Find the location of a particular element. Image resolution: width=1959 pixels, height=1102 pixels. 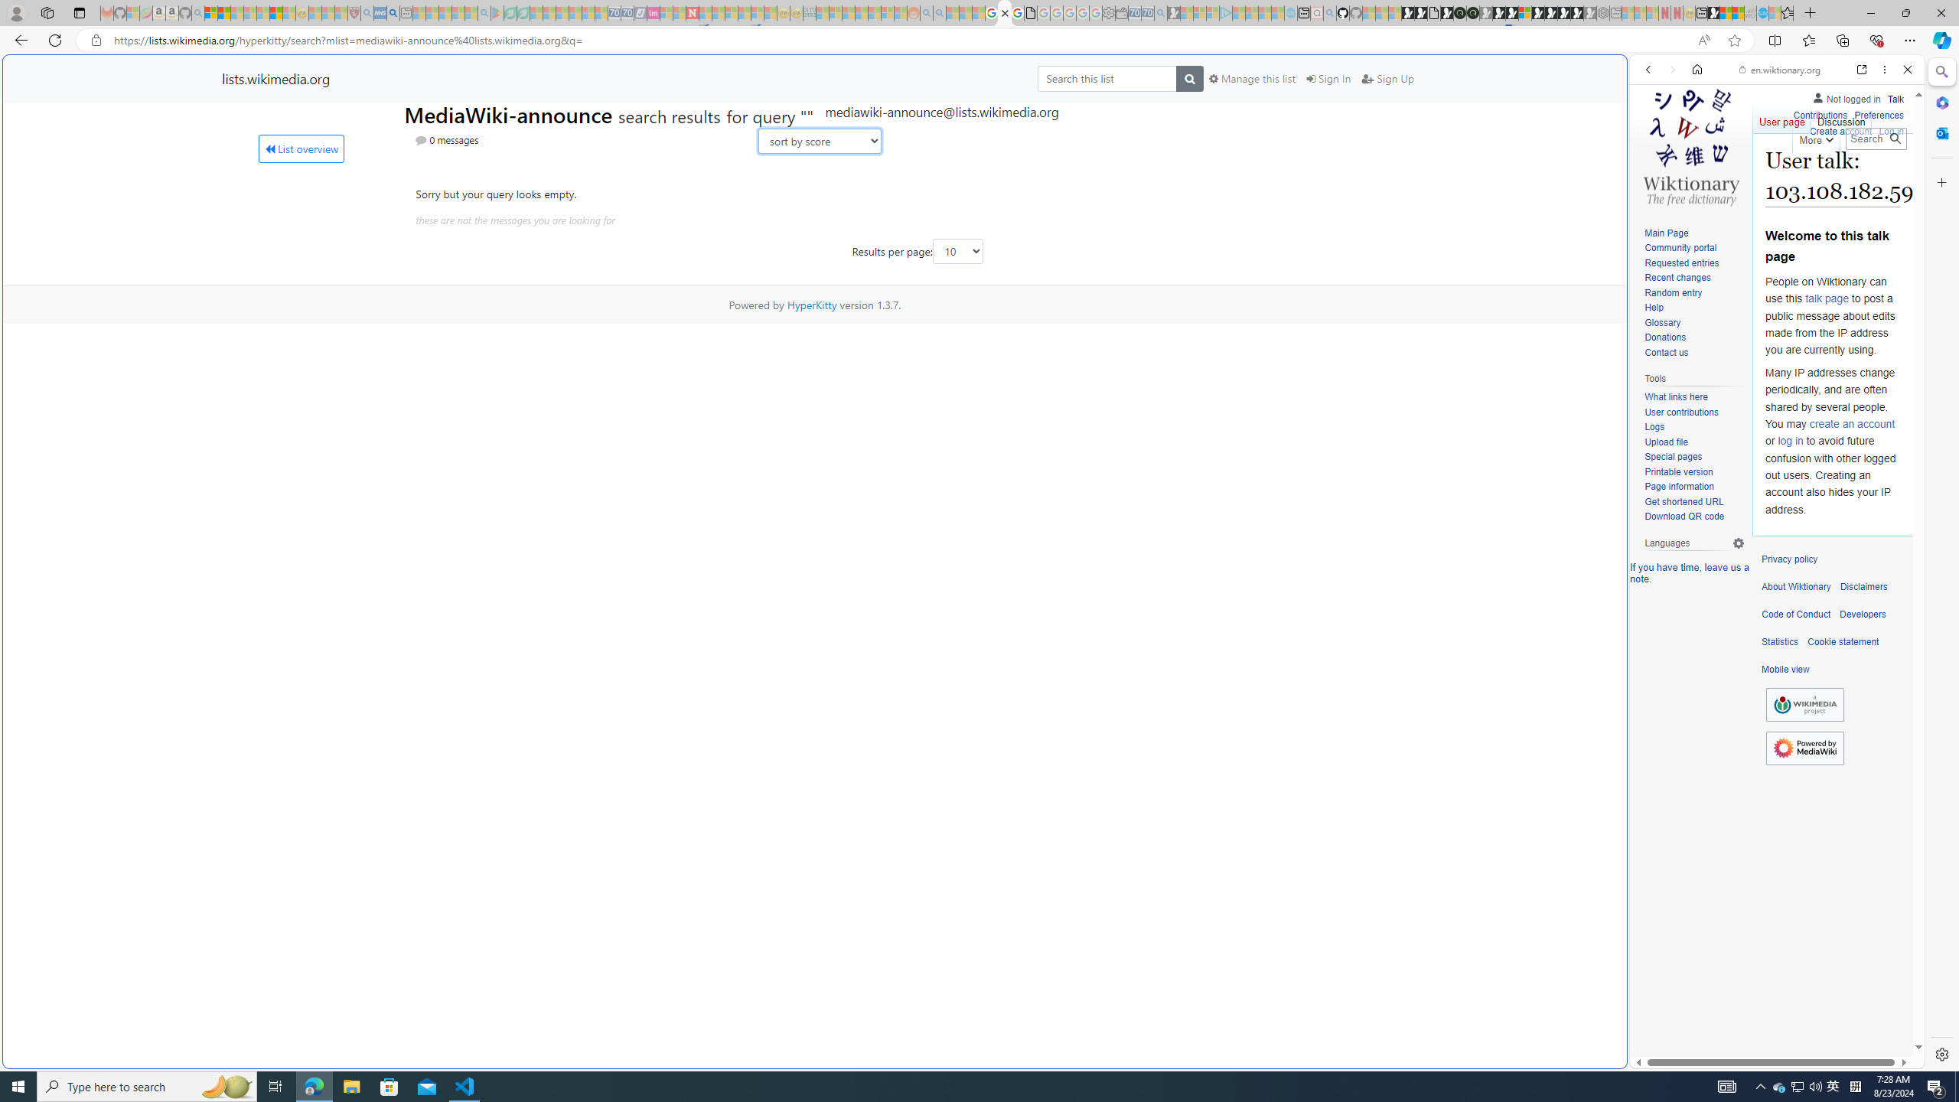

Developers is located at coordinates (1863, 615).